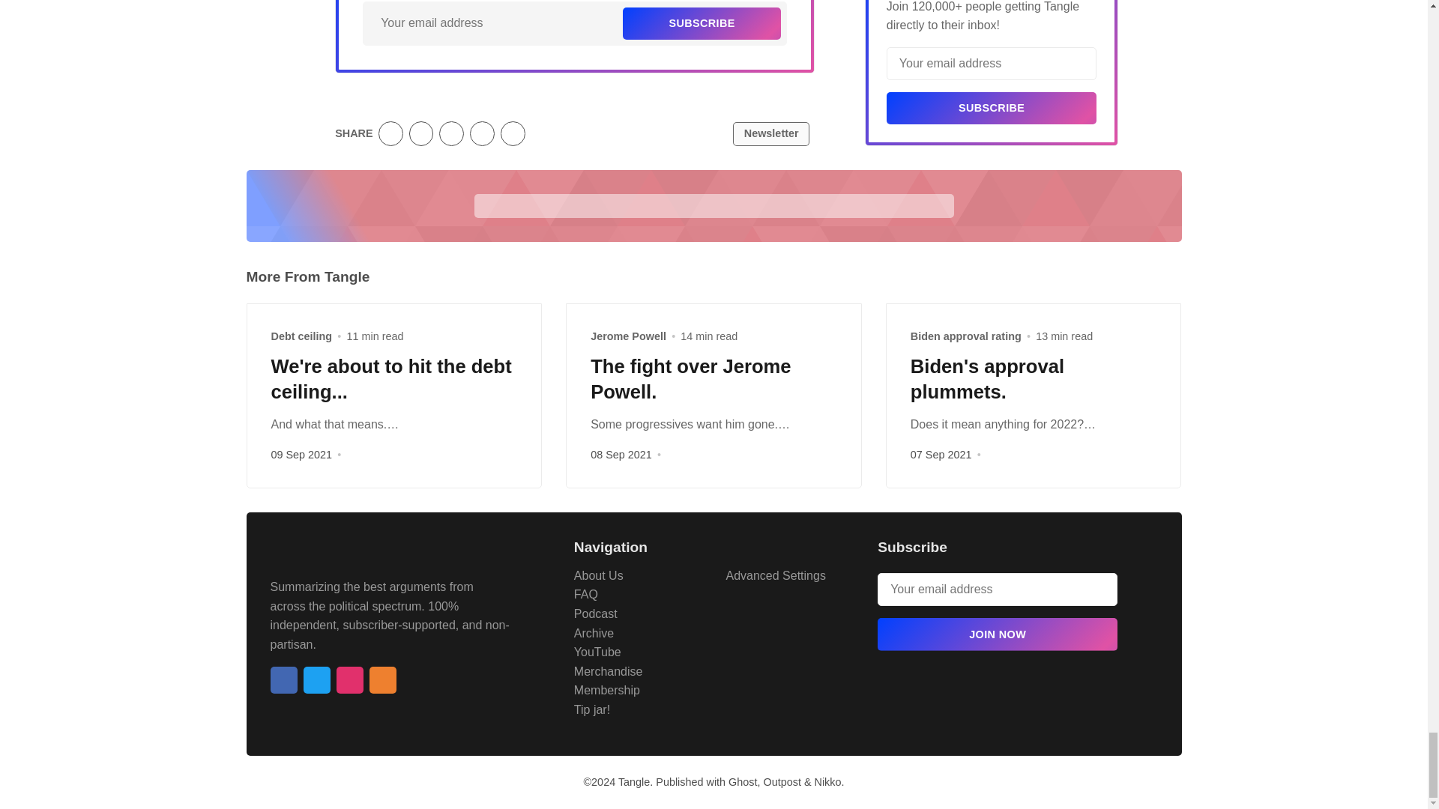 The width and height of the screenshot is (1439, 809). Describe the element at coordinates (390, 133) in the screenshot. I see `Share on Twitter` at that location.